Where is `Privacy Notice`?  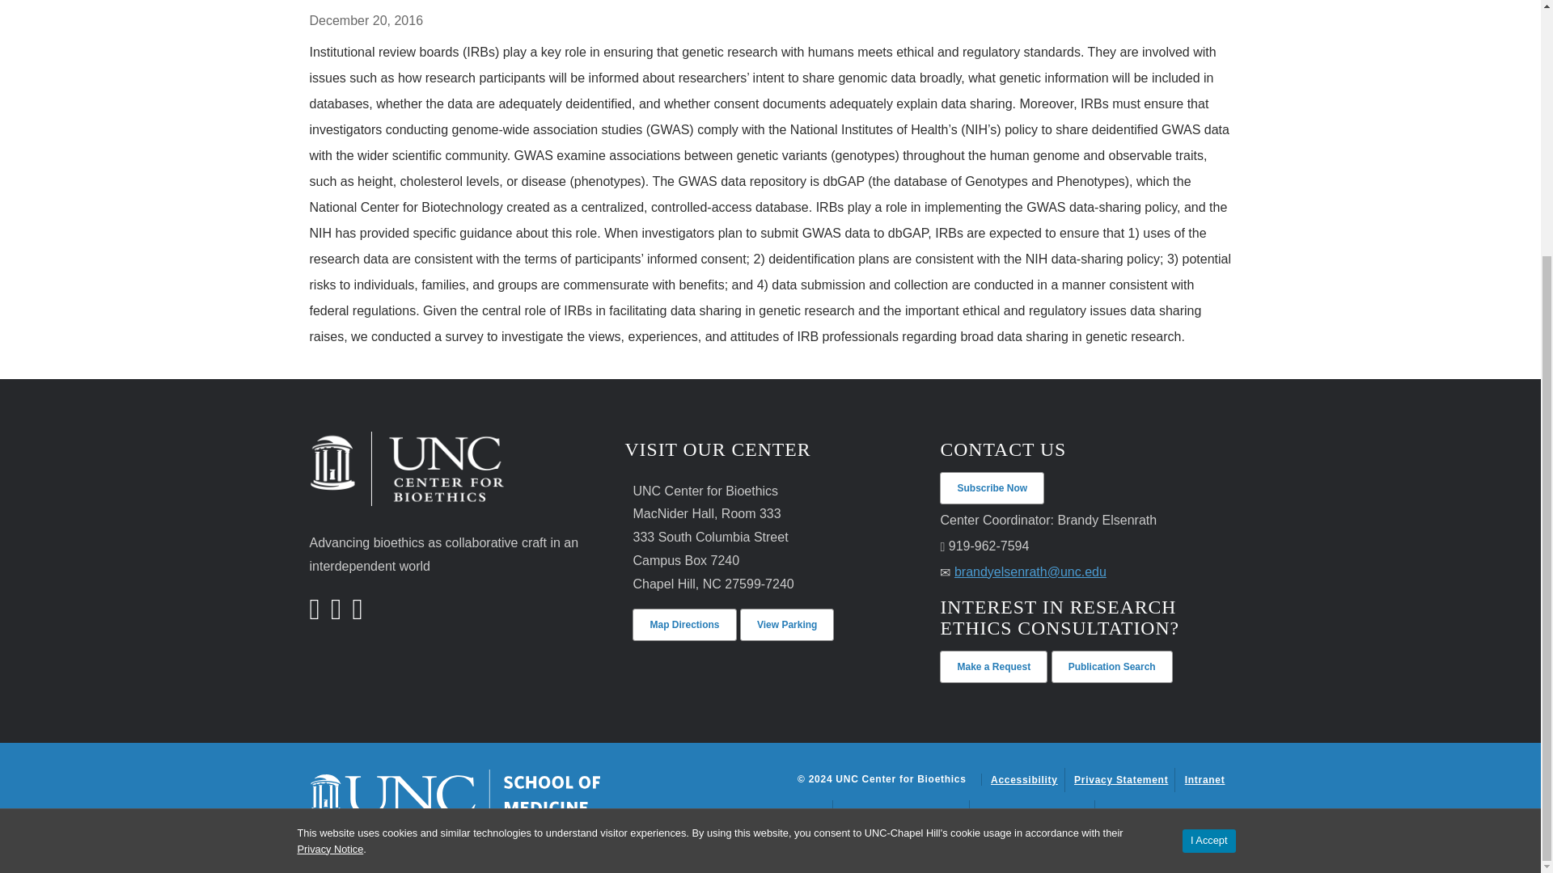 Privacy Notice is located at coordinates (330, 496).